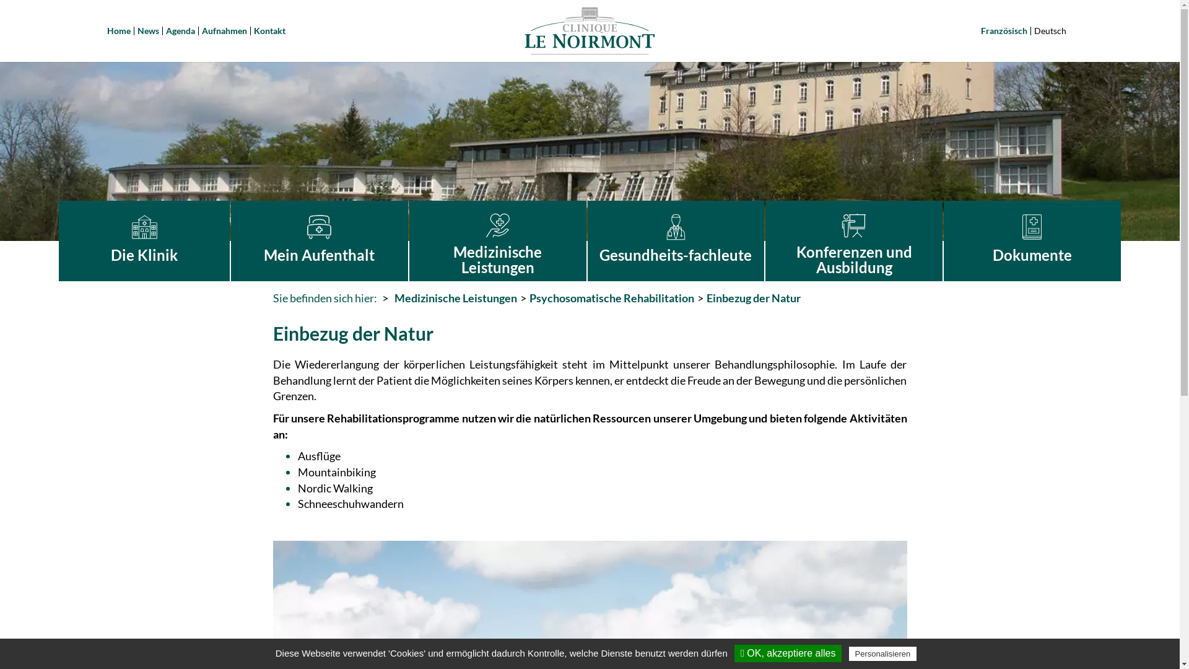  What do you see at coordinates (753, 298) in the screenshot?
I see `Einbezug der Natur` at bounding box center [753, 298].